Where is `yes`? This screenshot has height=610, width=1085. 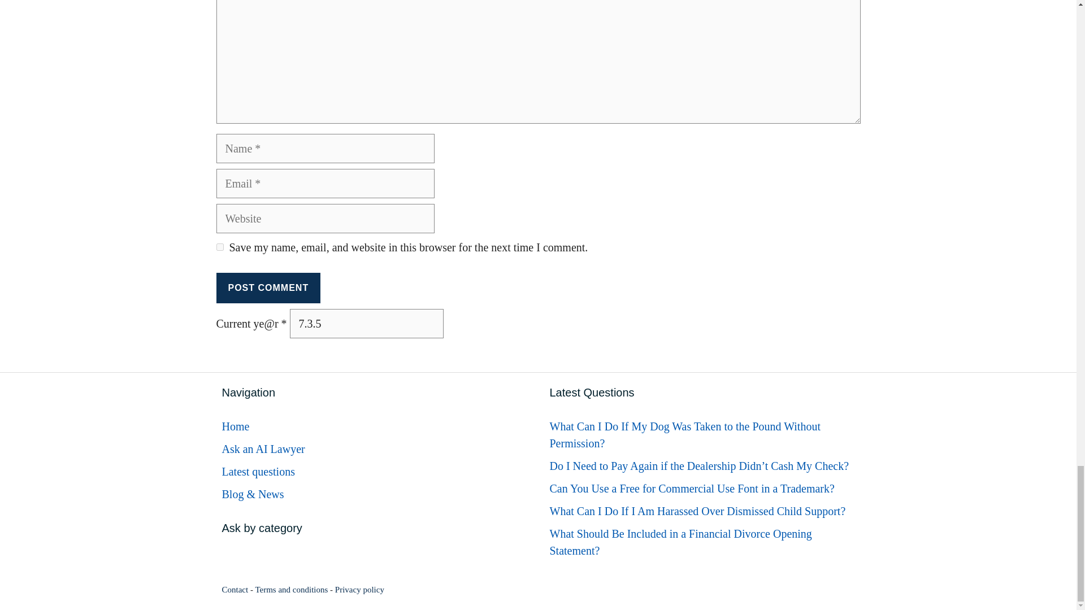 yes is located at coordinates (219, 246).